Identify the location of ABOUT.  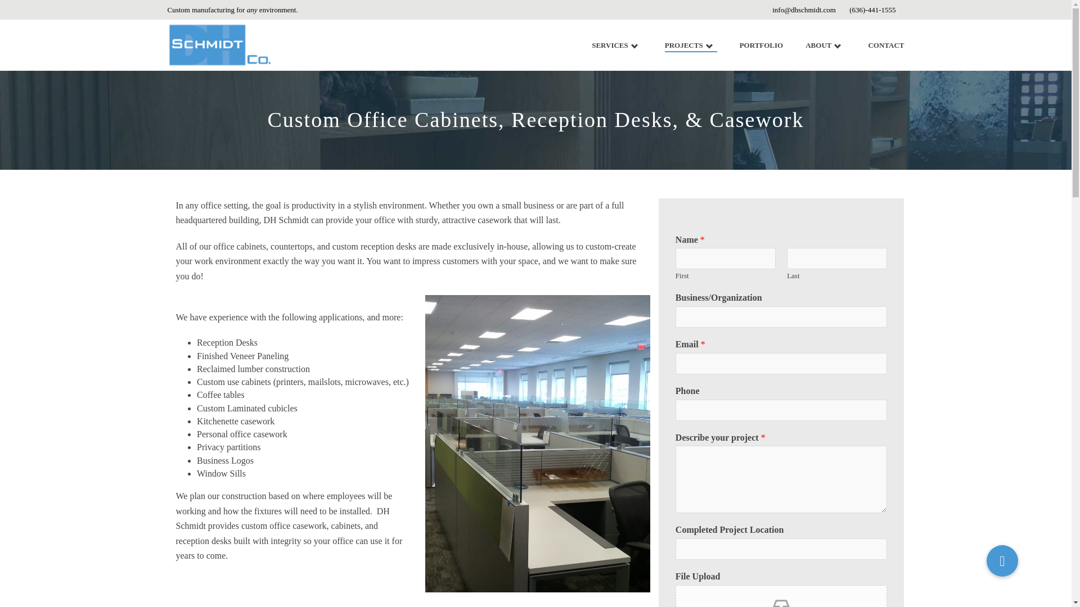
(825, 45).